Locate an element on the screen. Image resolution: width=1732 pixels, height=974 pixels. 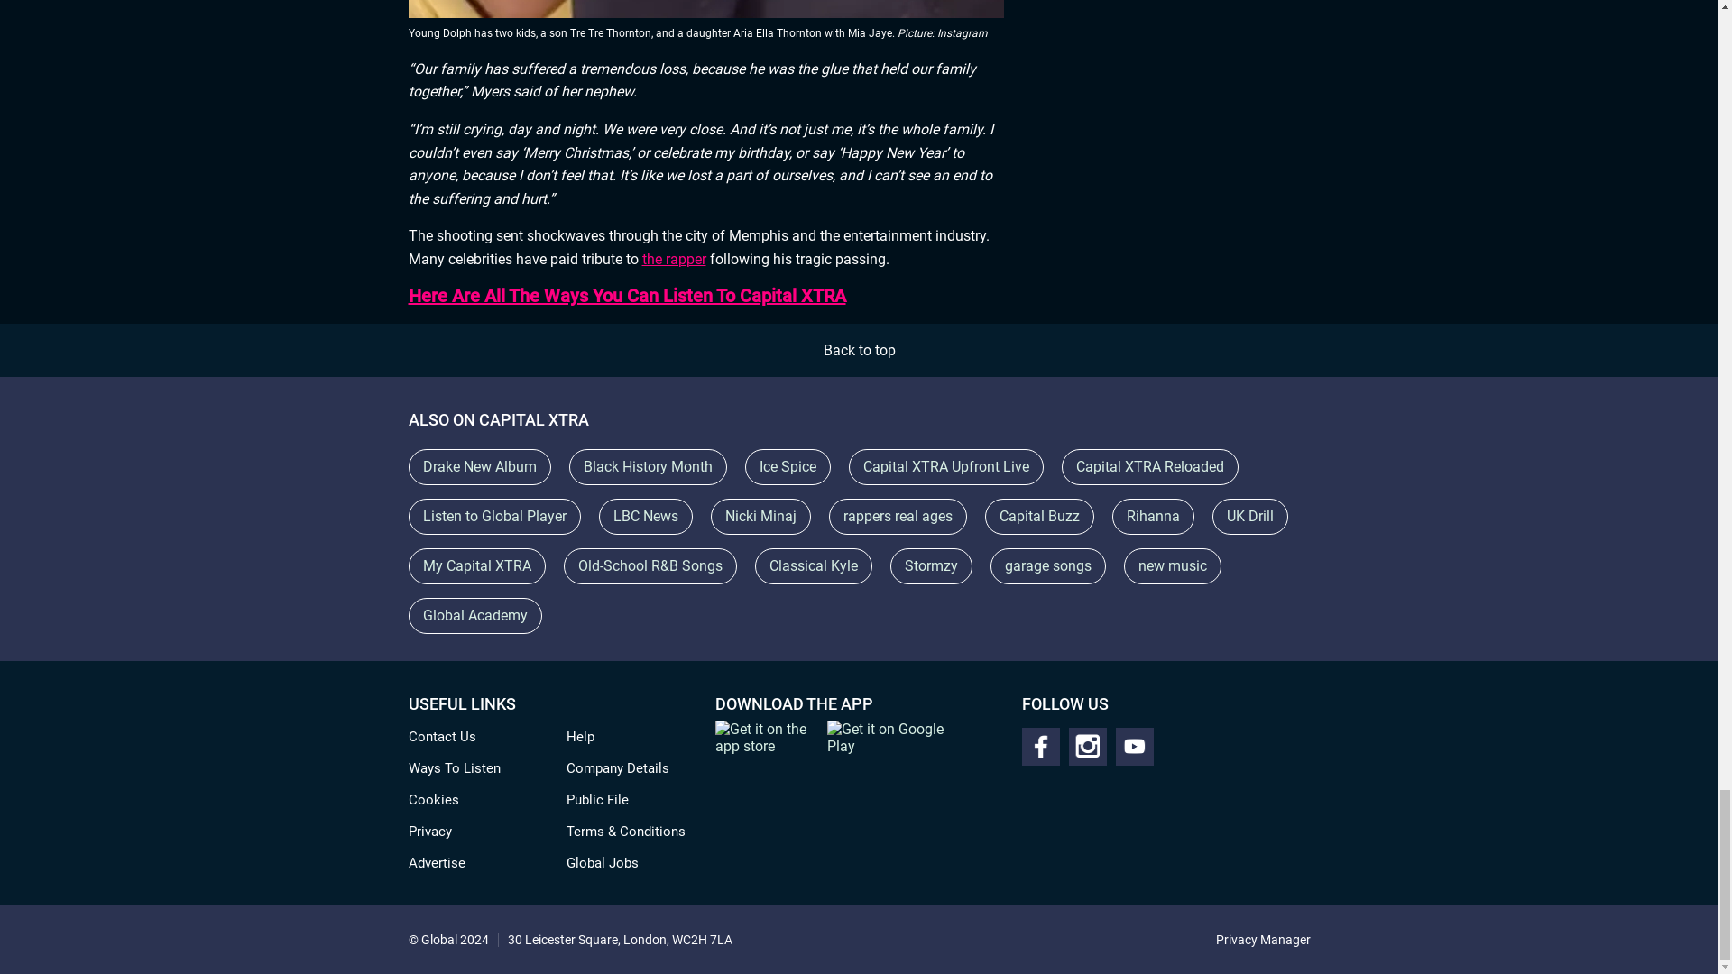
Follow CapitalXtra on Facebook is located at coordinates (1039, 746).